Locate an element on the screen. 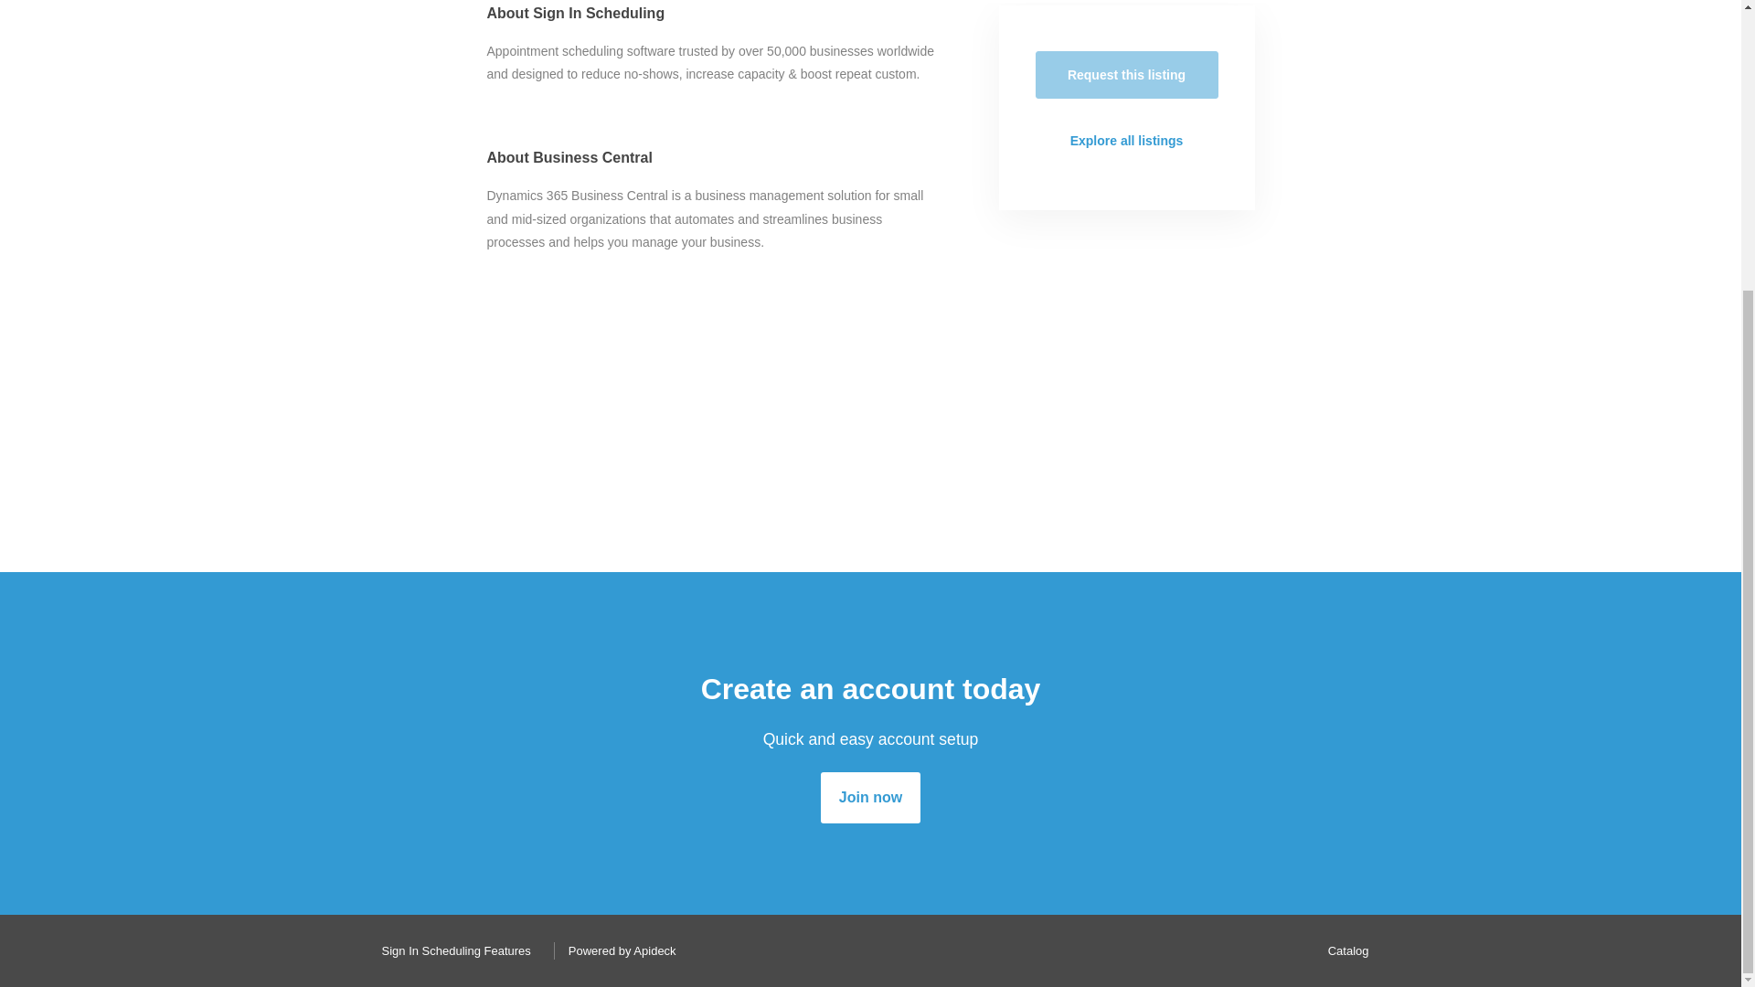 The width and height of the screenshot is (1755, 987). Catalog is located at coordinates (1344, 950).